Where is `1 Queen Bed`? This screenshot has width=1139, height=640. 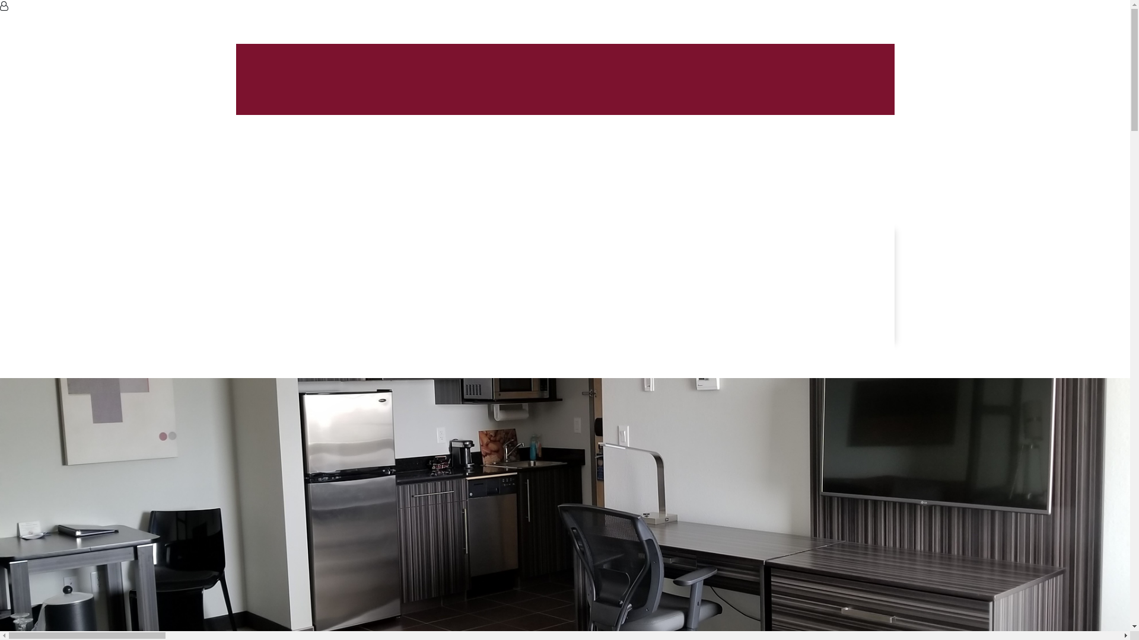 1 Queen Bed is located at coordinates (308, 248).